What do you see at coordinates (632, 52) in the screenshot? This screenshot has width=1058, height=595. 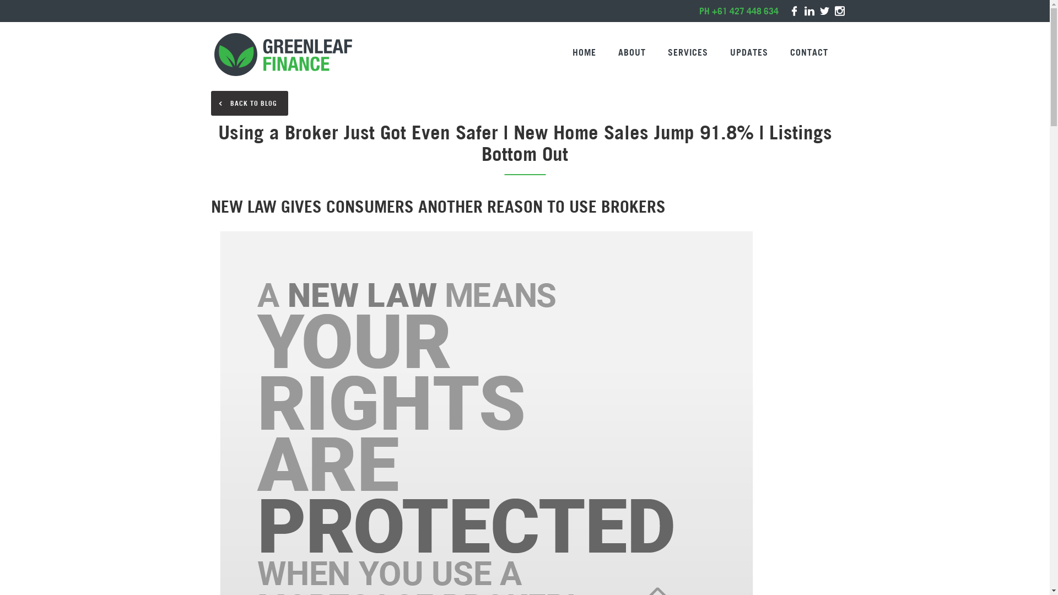 I see `ABOUT` at bounding box center [632, 52].